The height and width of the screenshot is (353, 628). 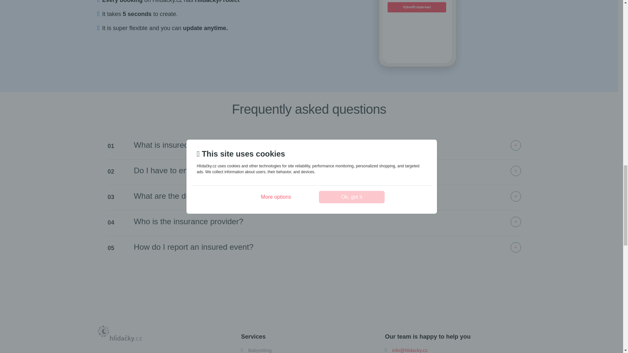 I want to click on Who is the insurance provider?, so click(x=327, y=222).